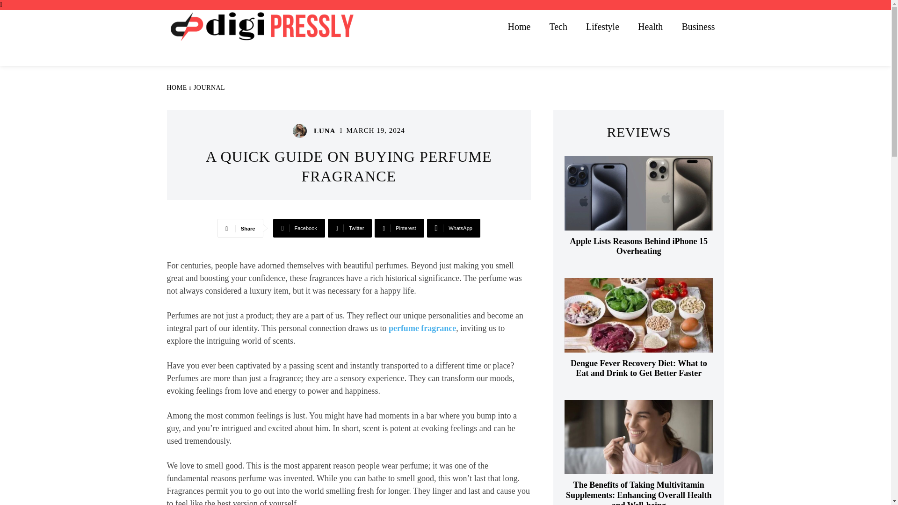 This screenshot has width=898, height=505. Describe the element at coordinates (698, 26) in the screenshot. I see `Business` at that location.